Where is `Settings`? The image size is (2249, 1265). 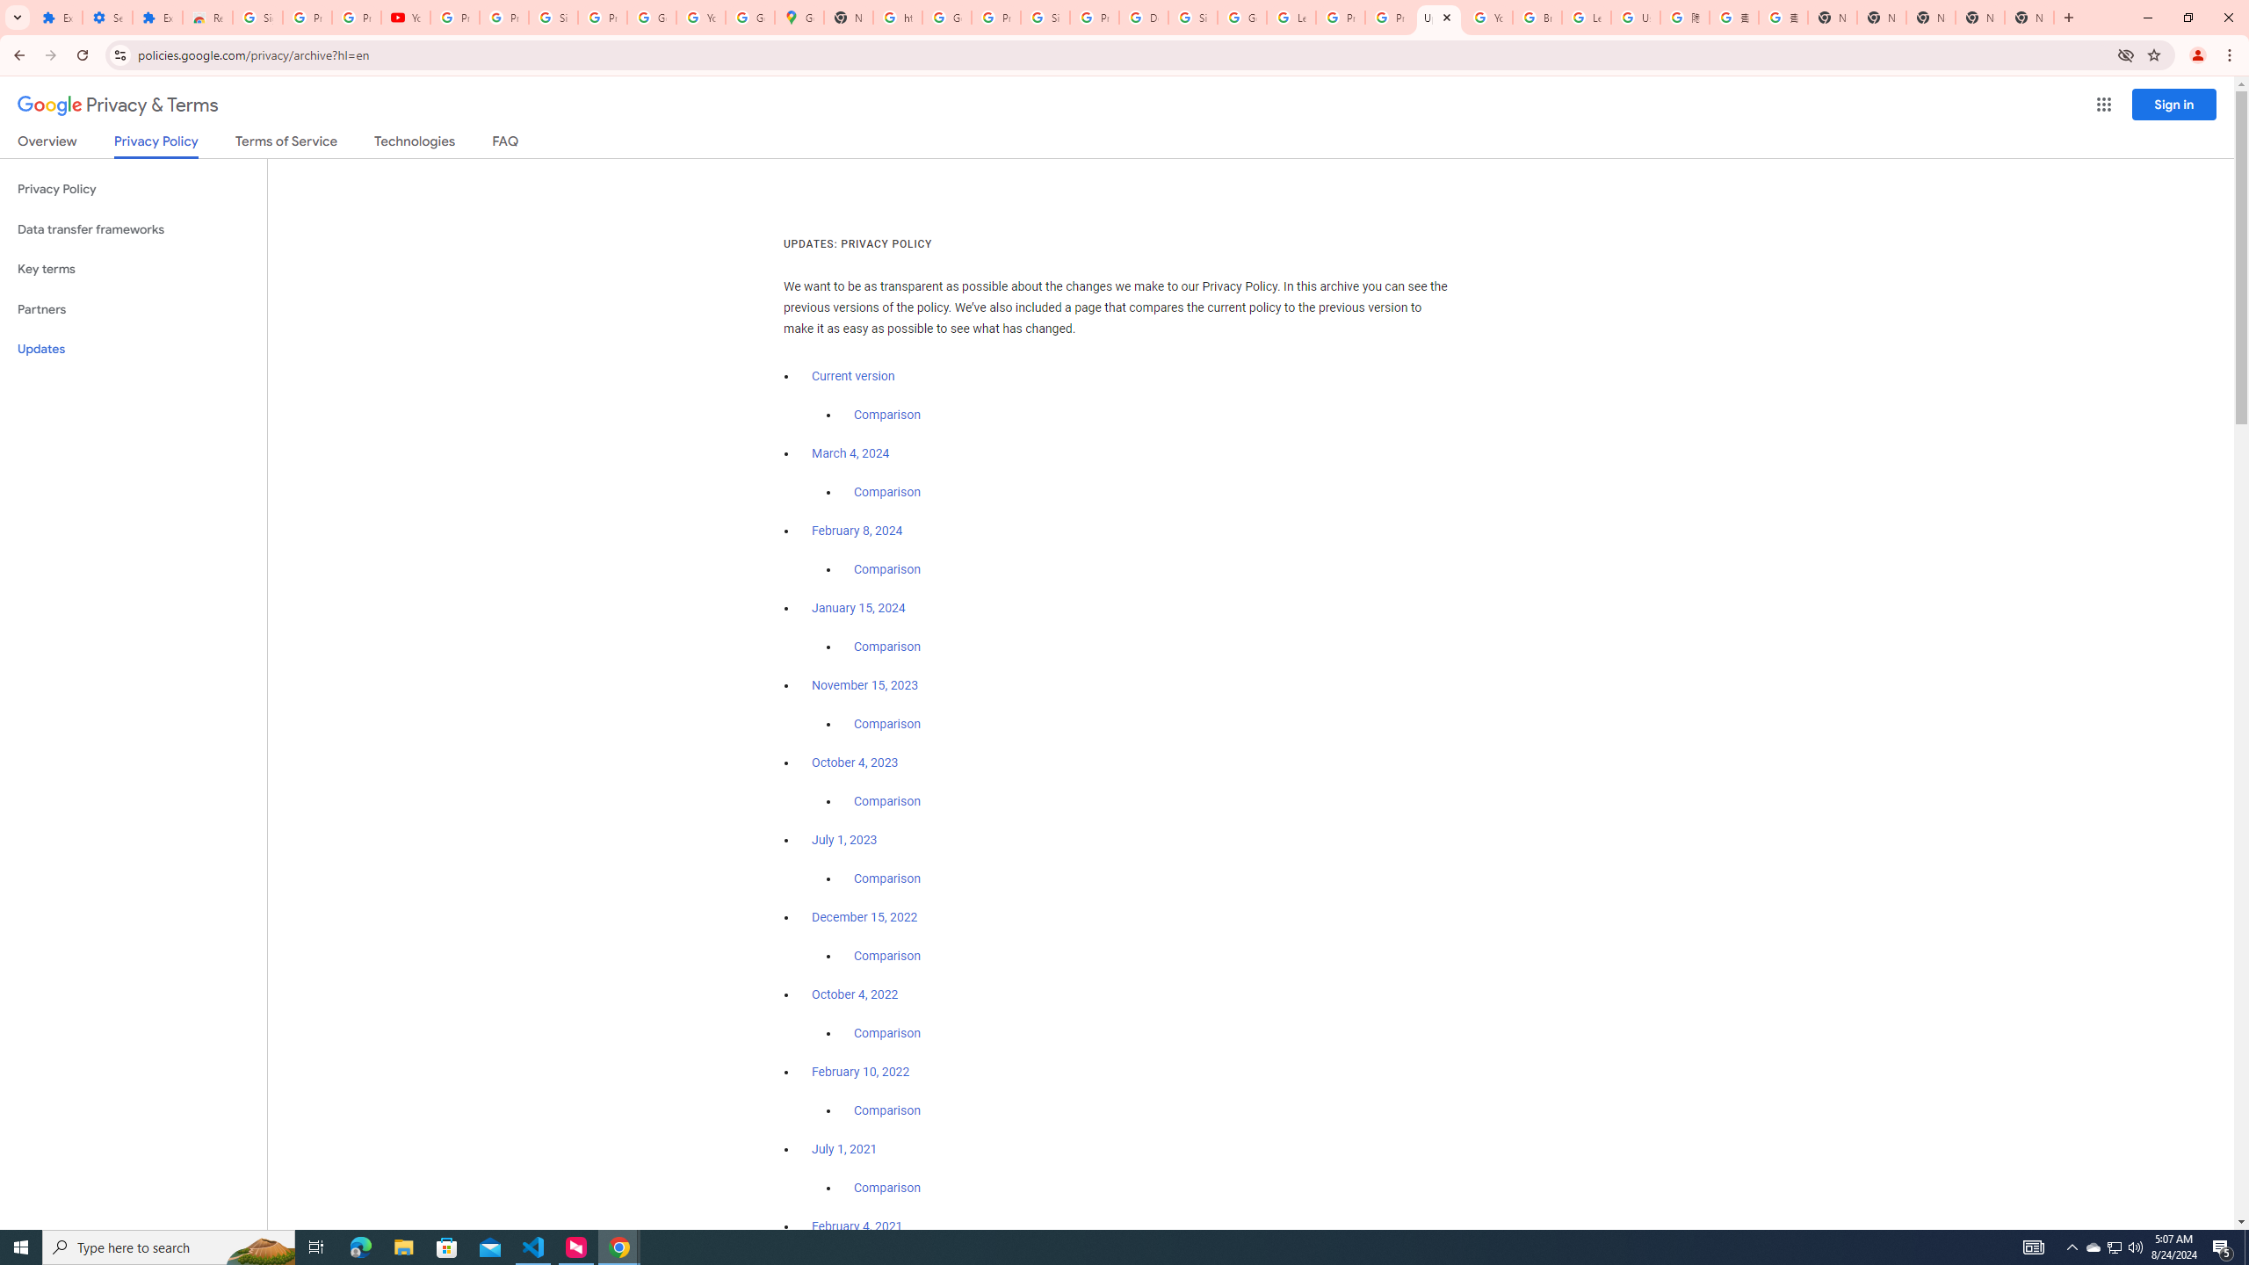 Settings is located at coordinates (106, 18).